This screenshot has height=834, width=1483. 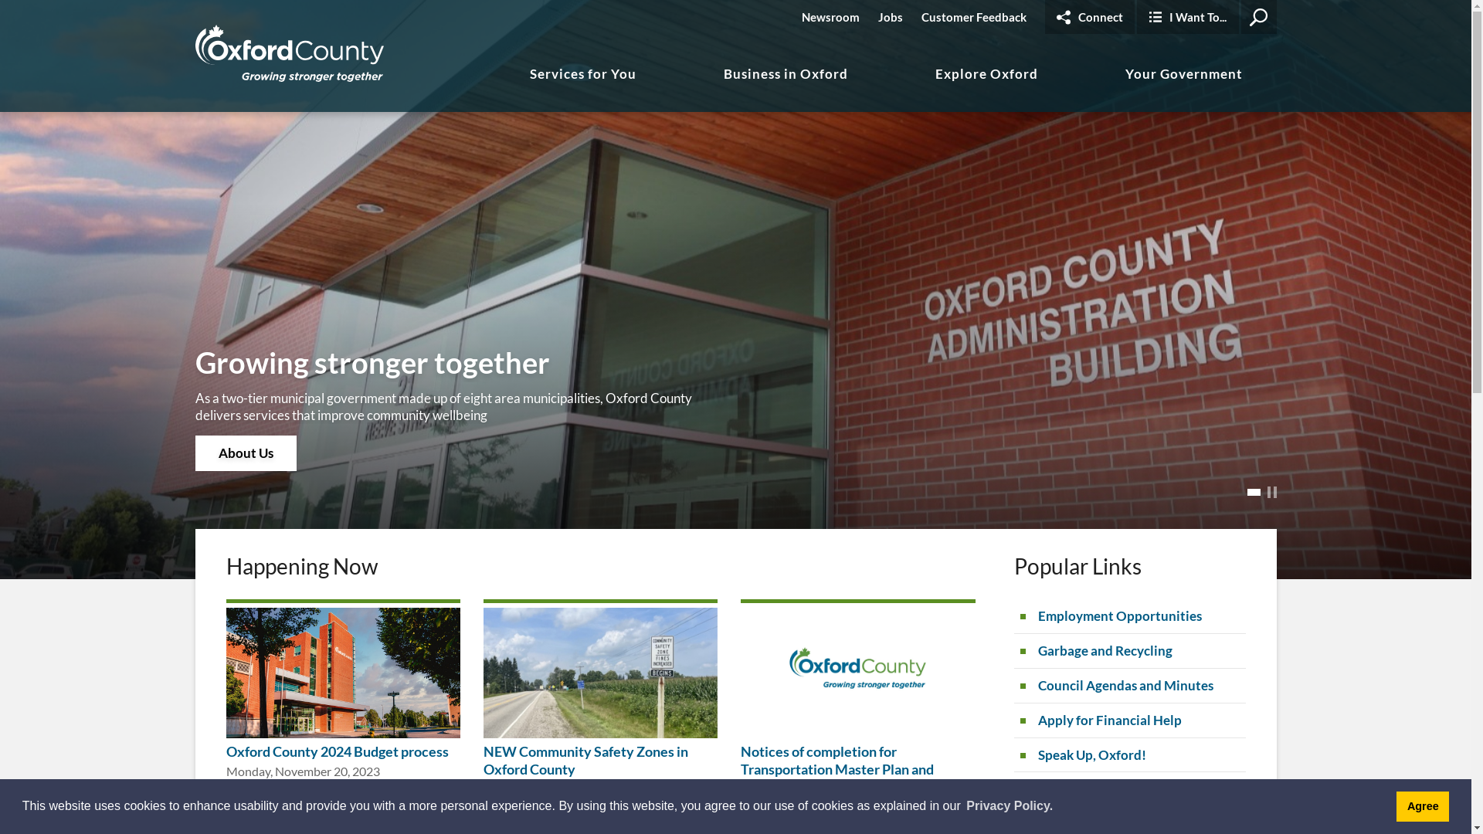 What do you see at coordinates (1184, 88) in the screenshot?
I see `Your Government` at bounding box center [1184, 88].